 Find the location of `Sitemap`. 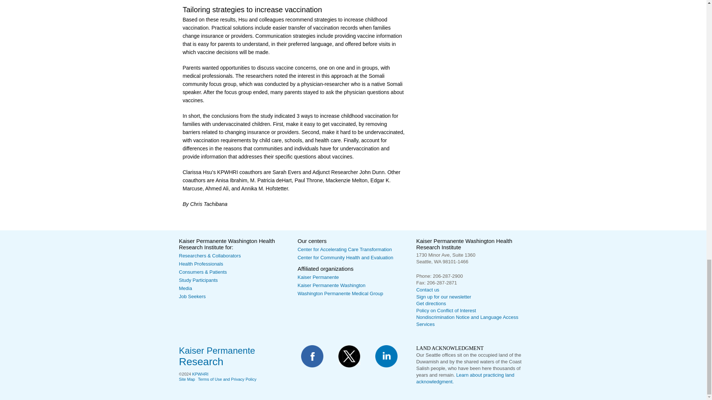

Sitemap is located at coordinates (186, 379).